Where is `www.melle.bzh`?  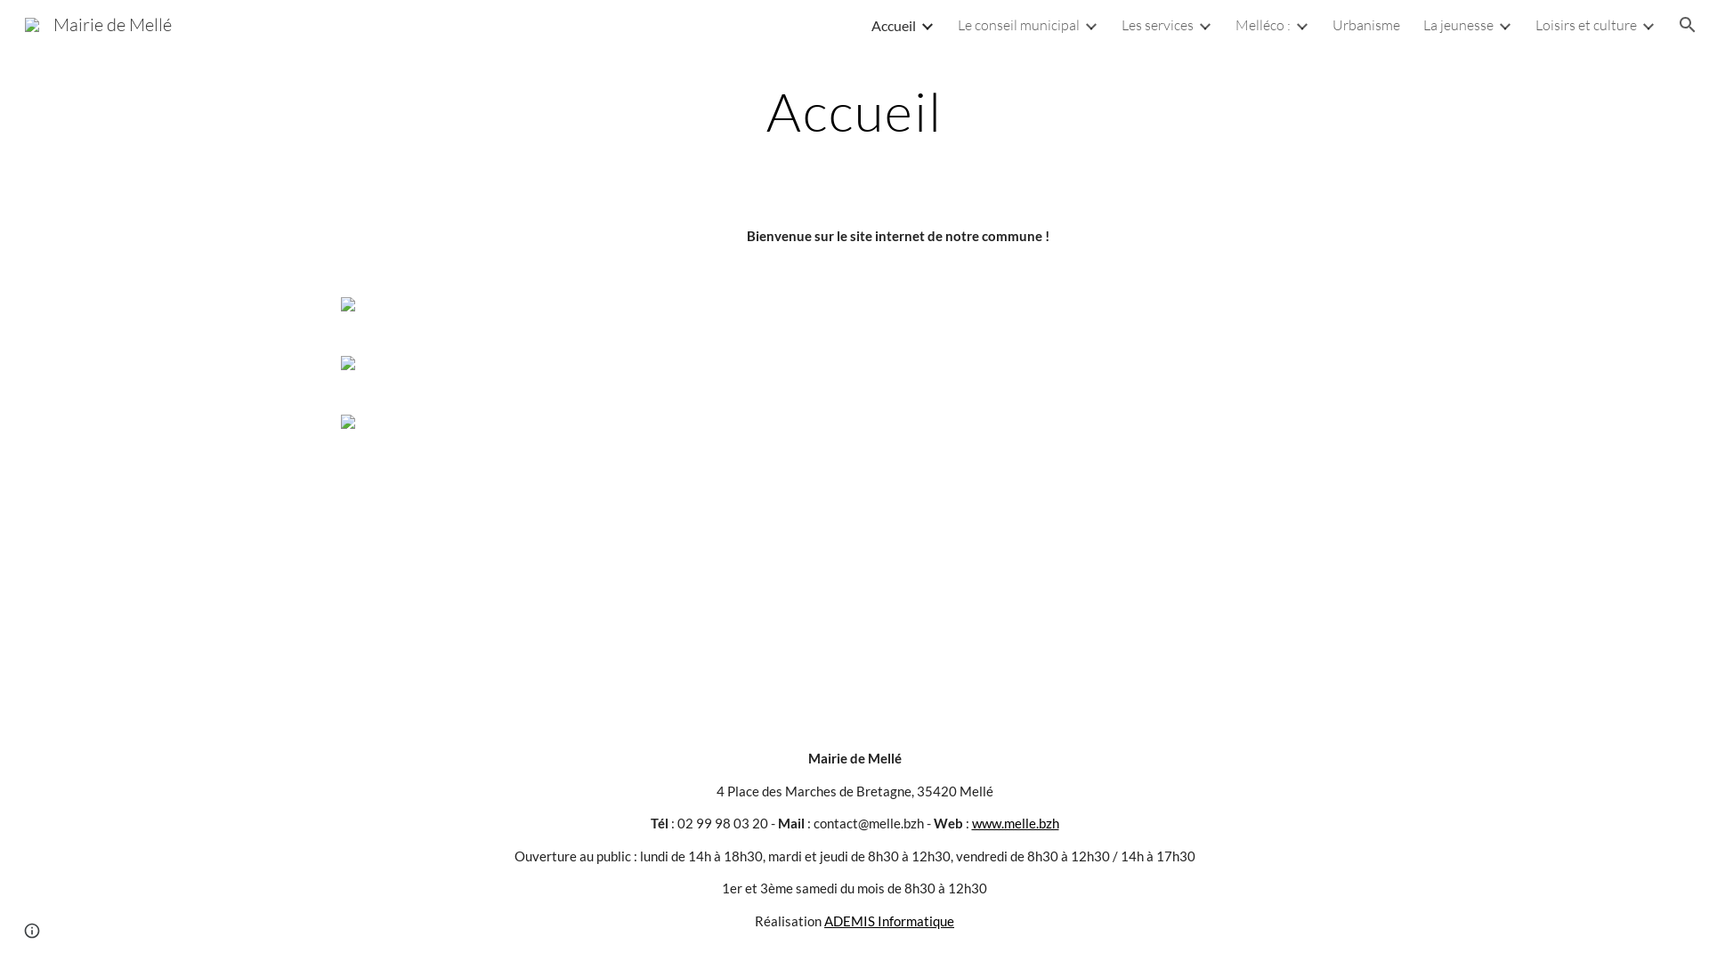 www.melle.bzh is located at coordinates (1016, 824).